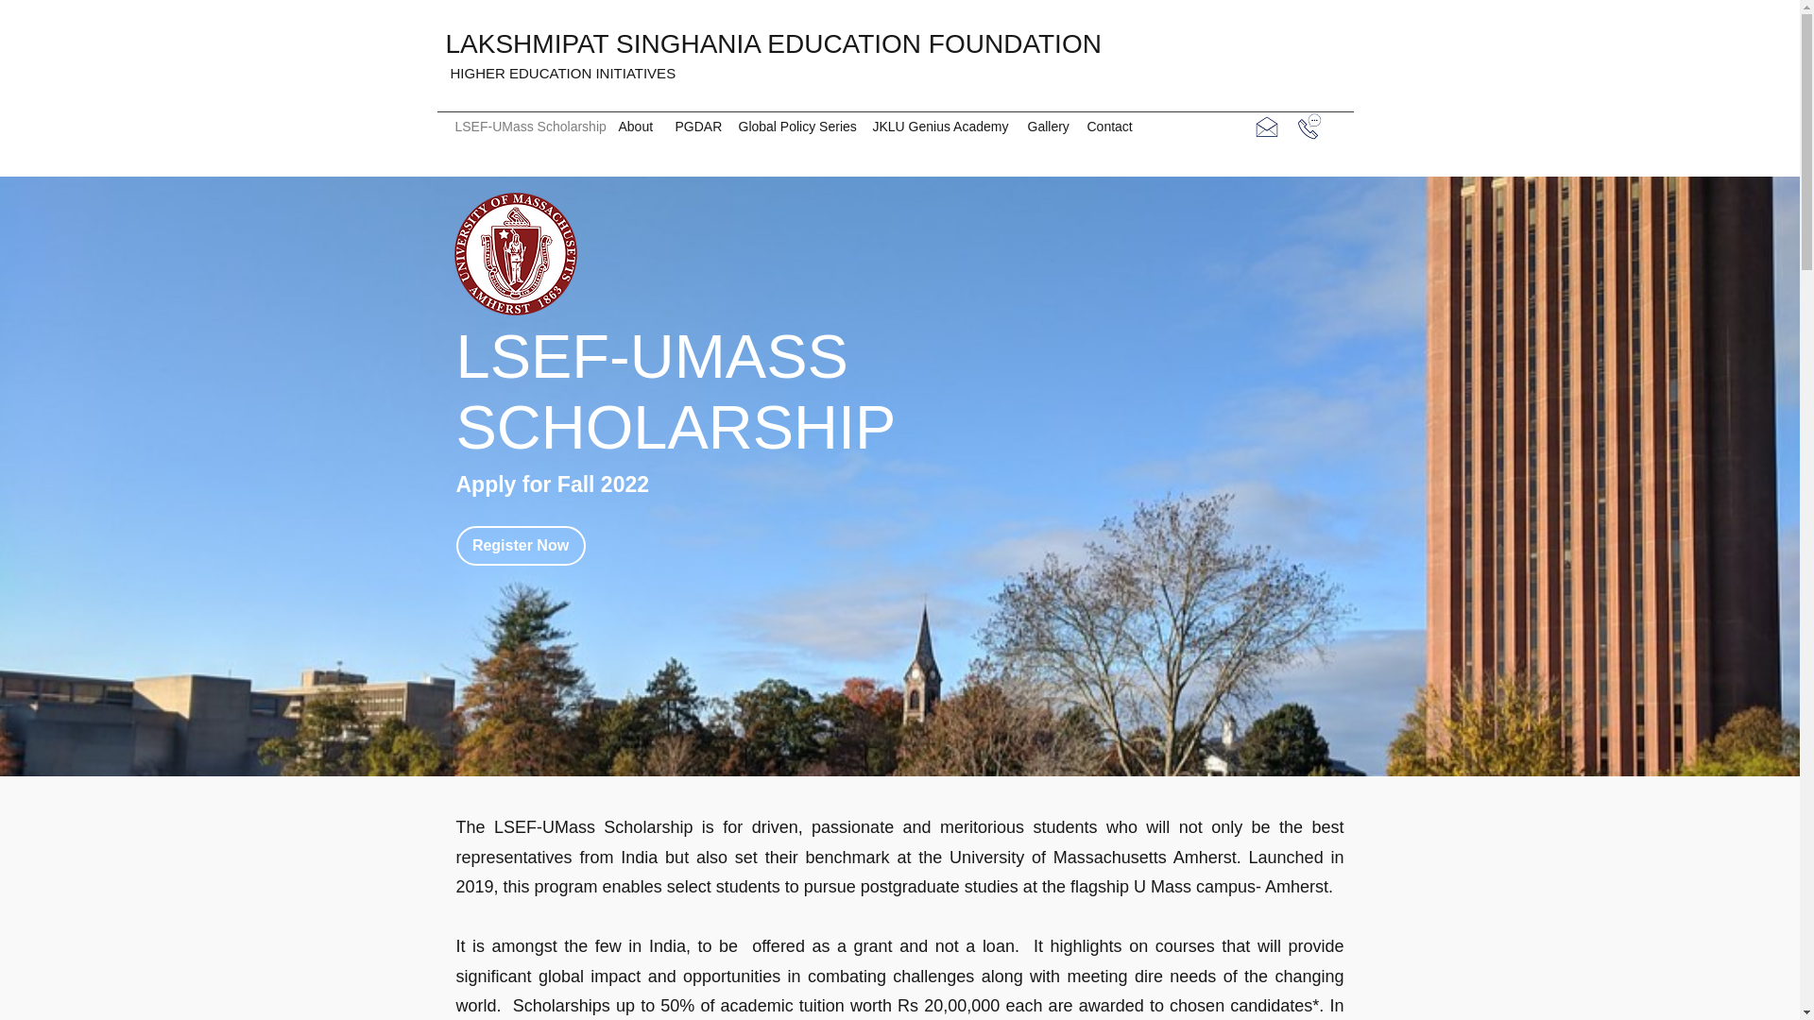  Describe the element at coordinates (637, 127) in the screenshot. I see `About` at that location.